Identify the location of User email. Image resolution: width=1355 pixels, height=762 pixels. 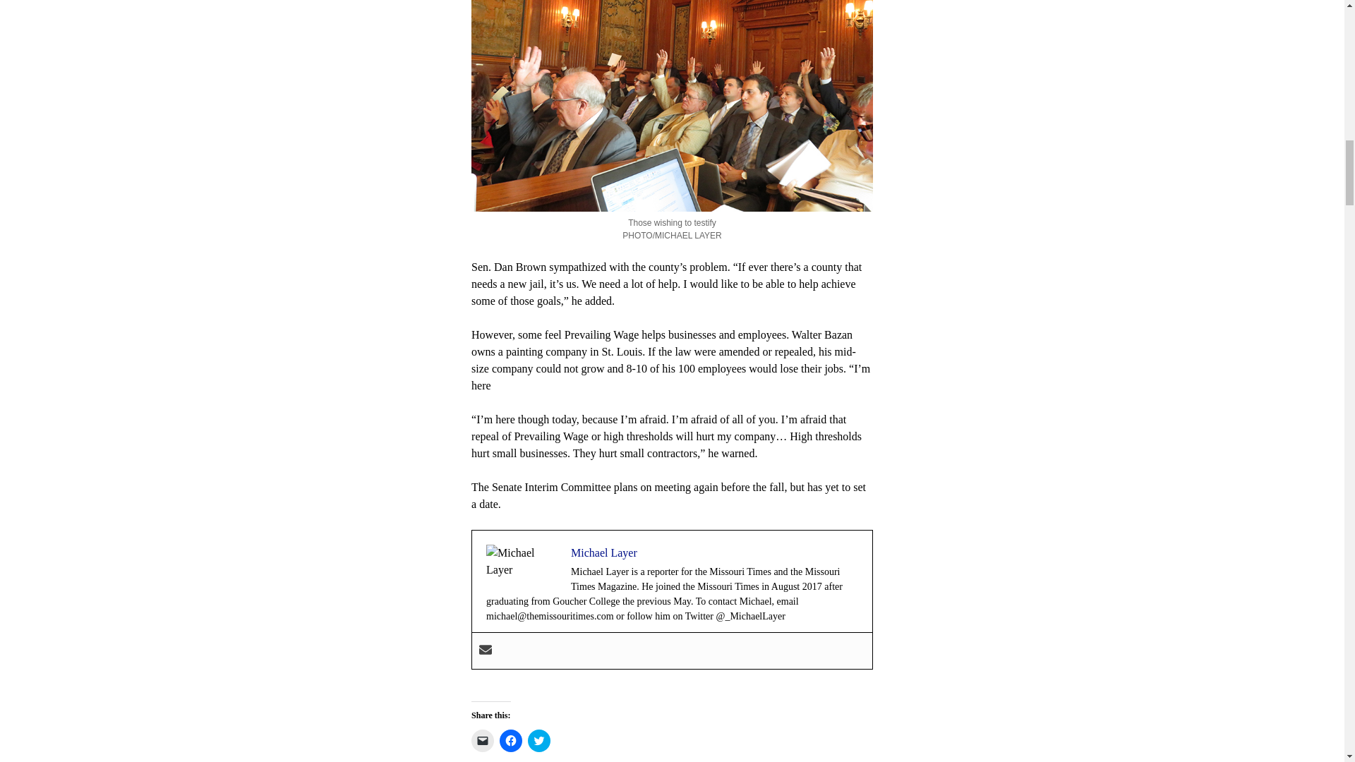
(486, 651).